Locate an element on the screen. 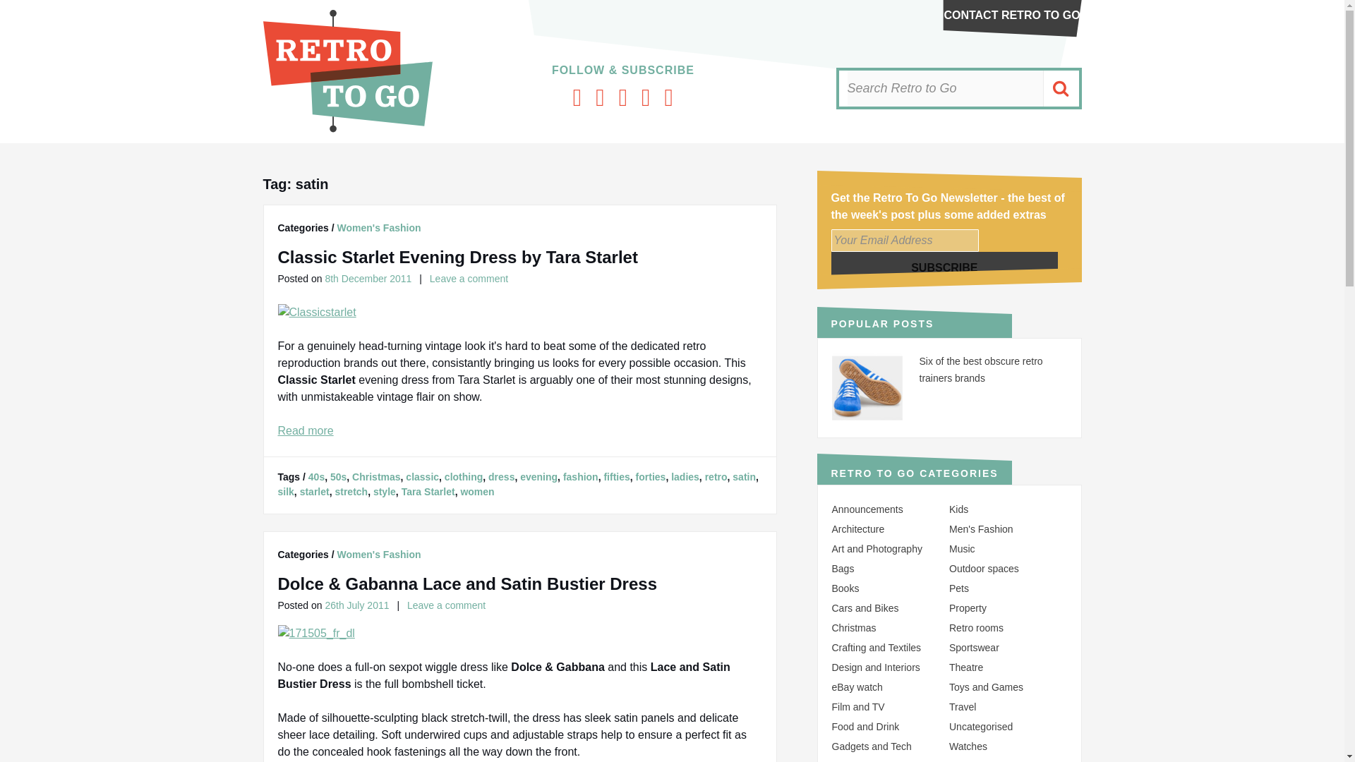 Image resolution: width=1355 pixels, height=762 pixels. silk is located at coordinates (285, 492).